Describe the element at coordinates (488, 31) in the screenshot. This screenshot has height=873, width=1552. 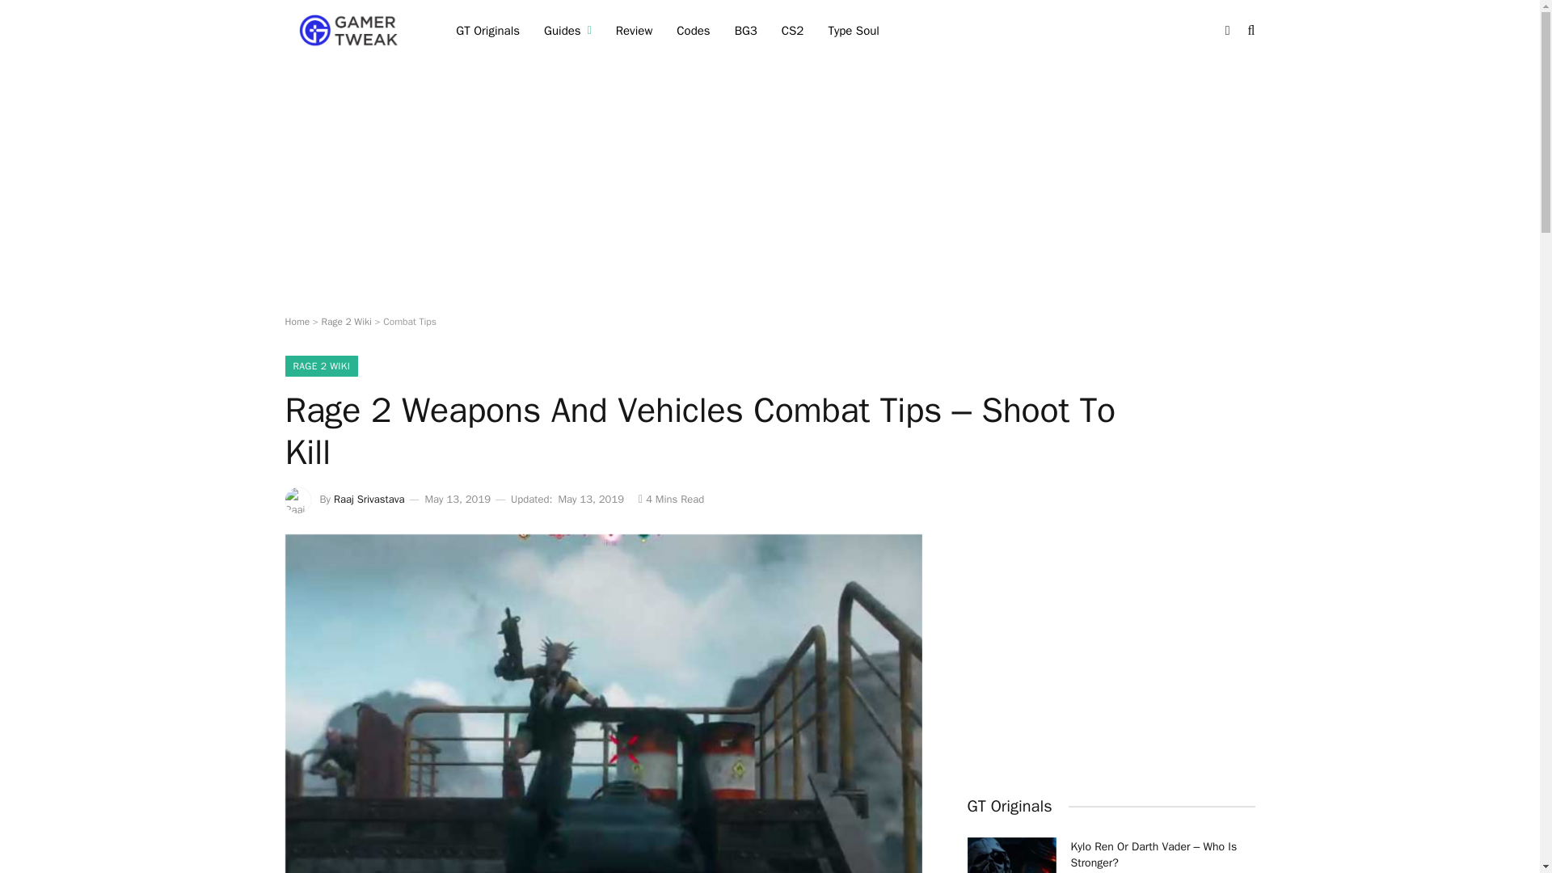
I see `GT Originals` at that location.